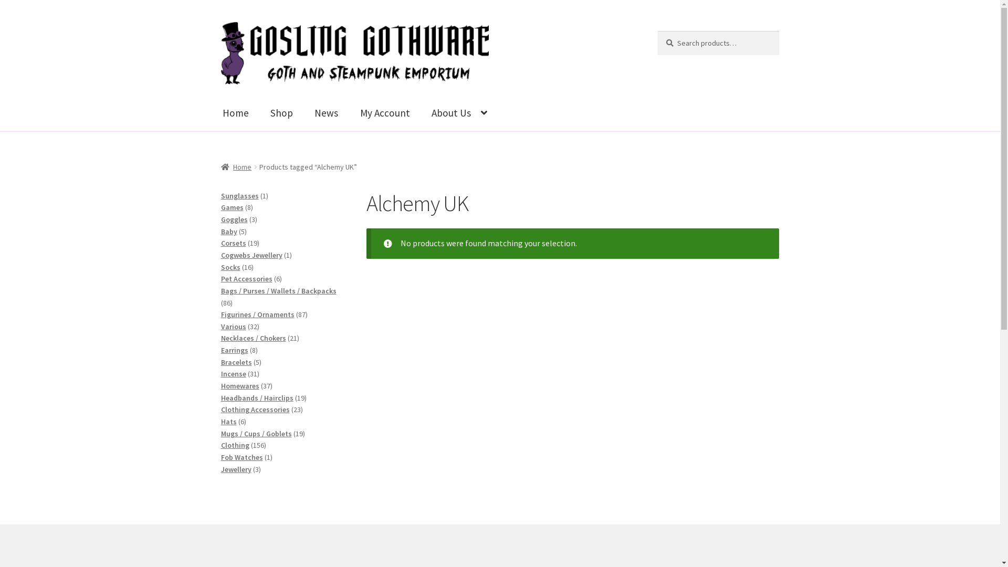  I want to click on Sunglasses, so click(240, 196).